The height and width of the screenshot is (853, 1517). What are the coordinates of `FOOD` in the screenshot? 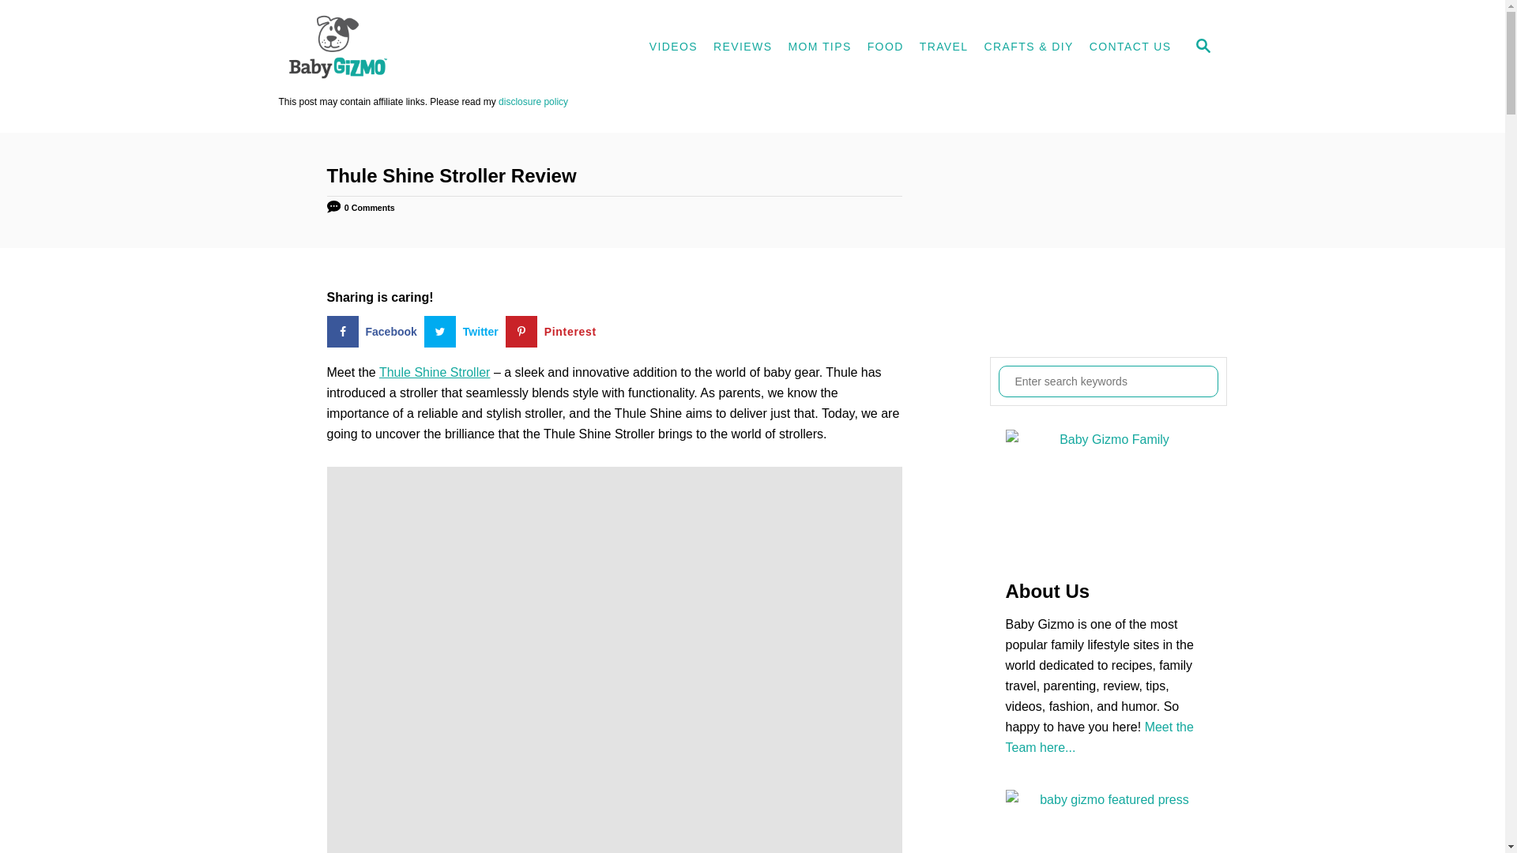 It's located at (885, 47).